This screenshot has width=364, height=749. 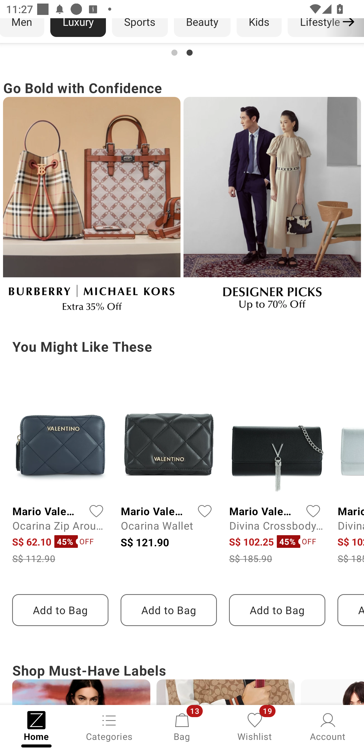 I want to click on Men, so click(x=22, y=27).